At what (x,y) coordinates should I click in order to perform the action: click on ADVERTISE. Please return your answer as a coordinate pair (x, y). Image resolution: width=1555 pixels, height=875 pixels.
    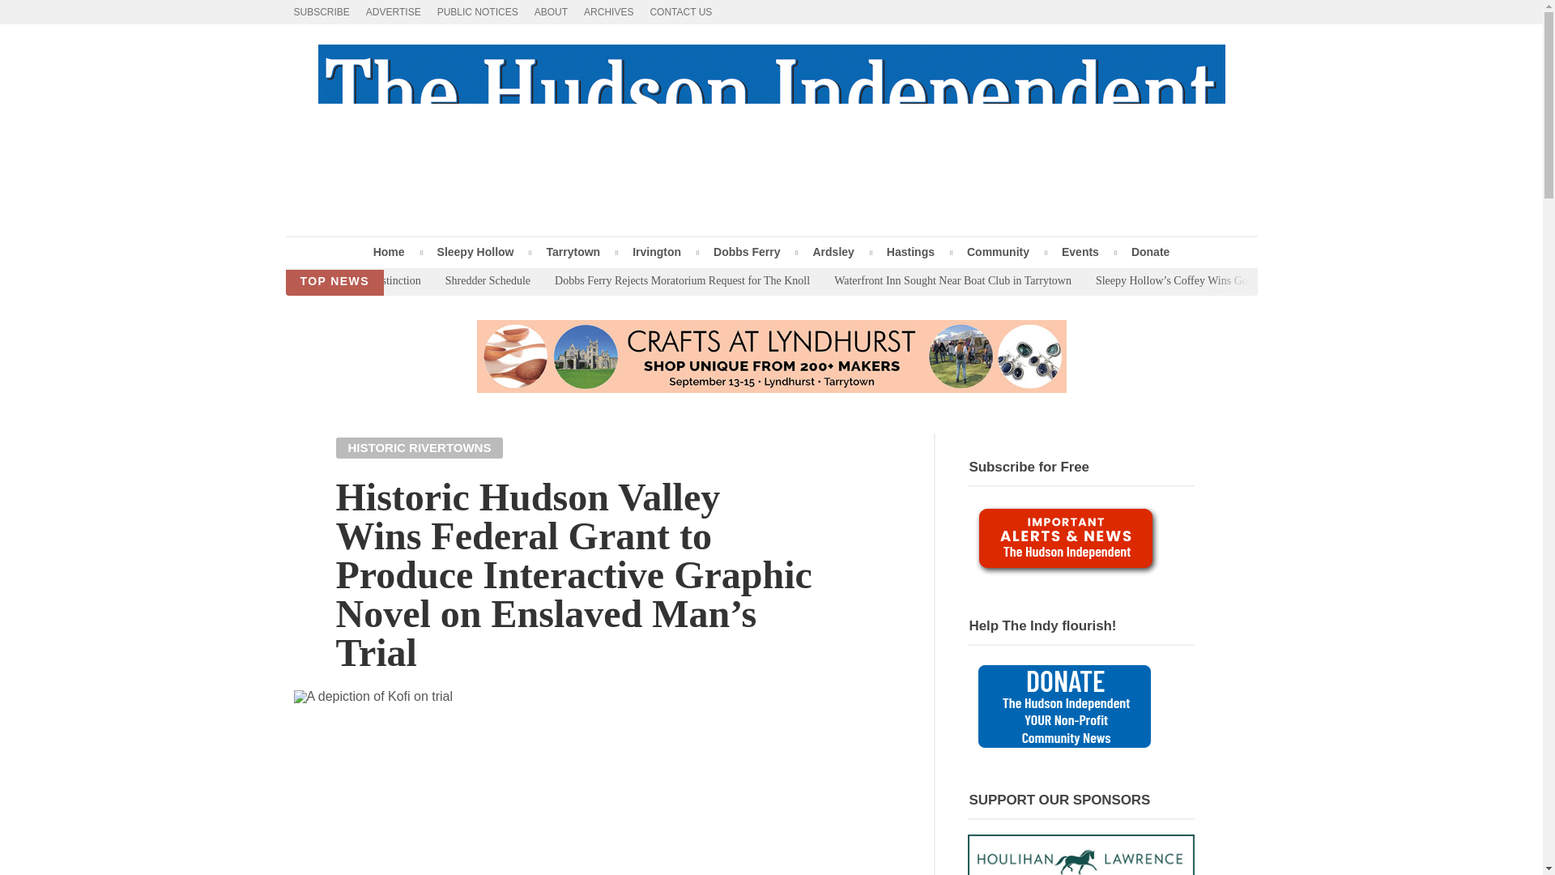
    Looking at the image, I should click on (393, 12).